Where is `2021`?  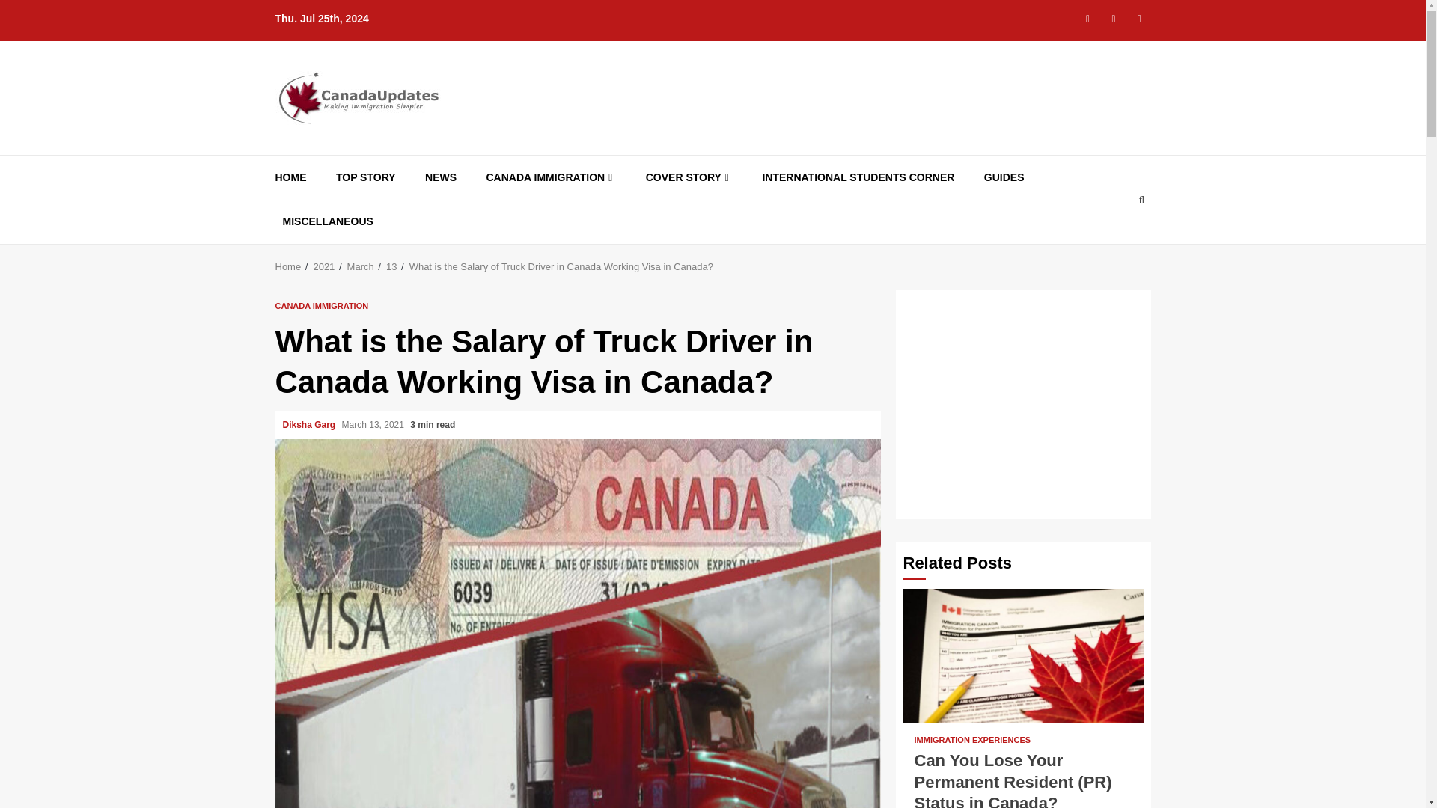
2021 is located at coordinates (323, 266).